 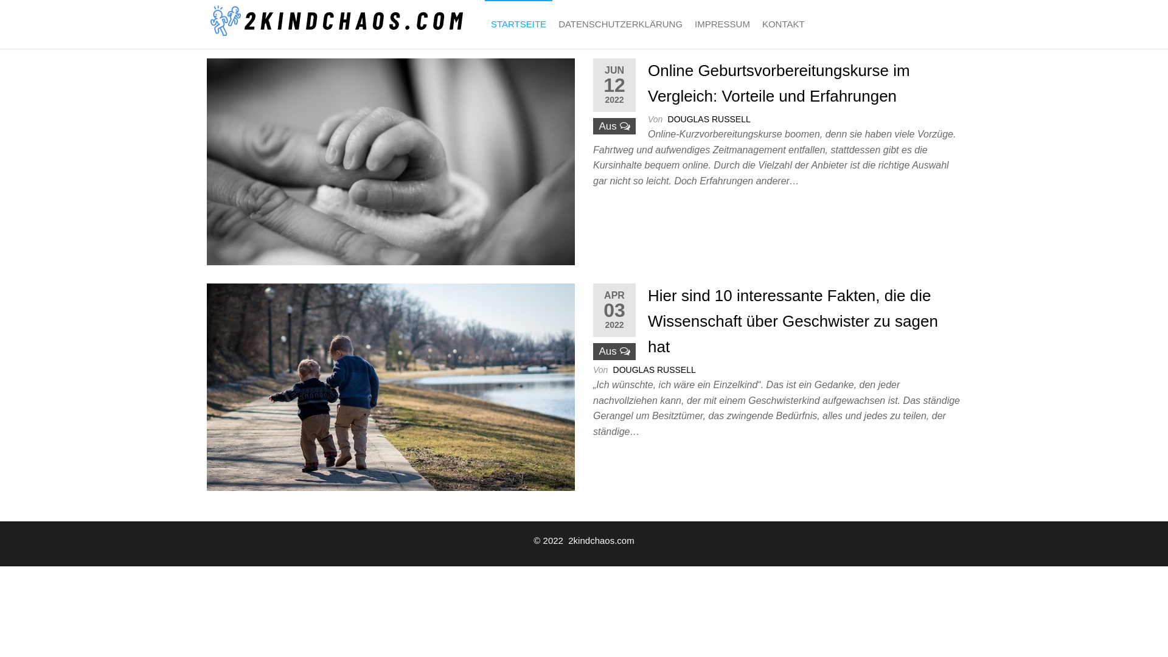 I want to click on 2kindchaos.com, so click(x=543, y=32).